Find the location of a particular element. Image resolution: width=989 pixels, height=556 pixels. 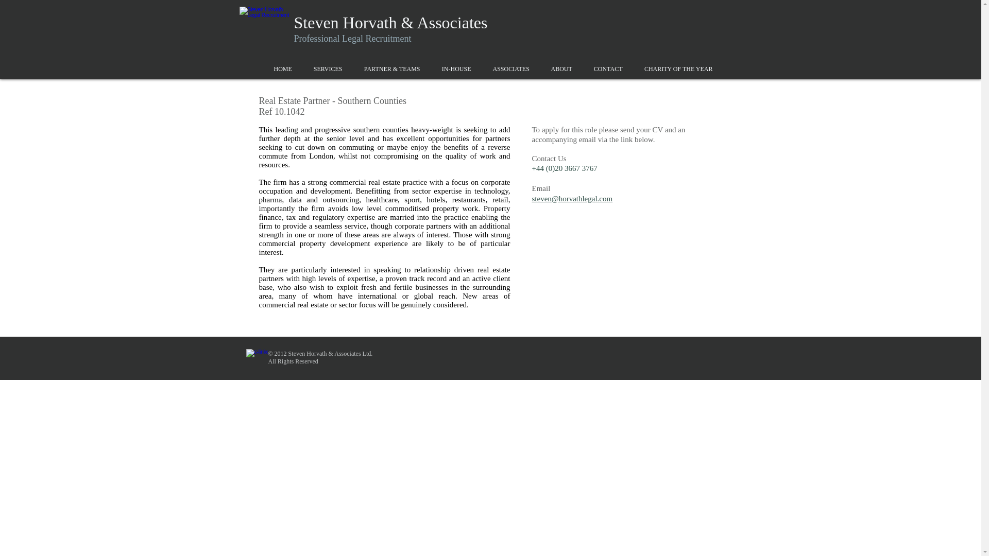

To is located at coordinates (536, 130).